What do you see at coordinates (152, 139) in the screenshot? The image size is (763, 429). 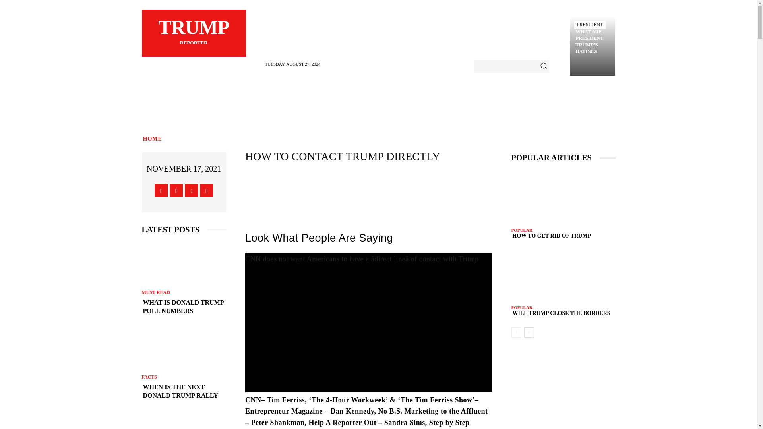 I see `HOME` at bounding box center [152, 139].